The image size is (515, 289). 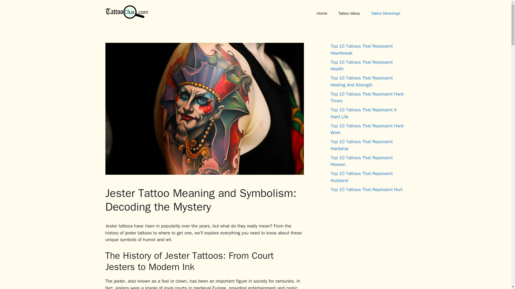 What do you see at coordinates (362, 50) in the screenshot?
I see `Top 10 Tattoos That Represent Heartbreak` at bounding box center [362, 50].